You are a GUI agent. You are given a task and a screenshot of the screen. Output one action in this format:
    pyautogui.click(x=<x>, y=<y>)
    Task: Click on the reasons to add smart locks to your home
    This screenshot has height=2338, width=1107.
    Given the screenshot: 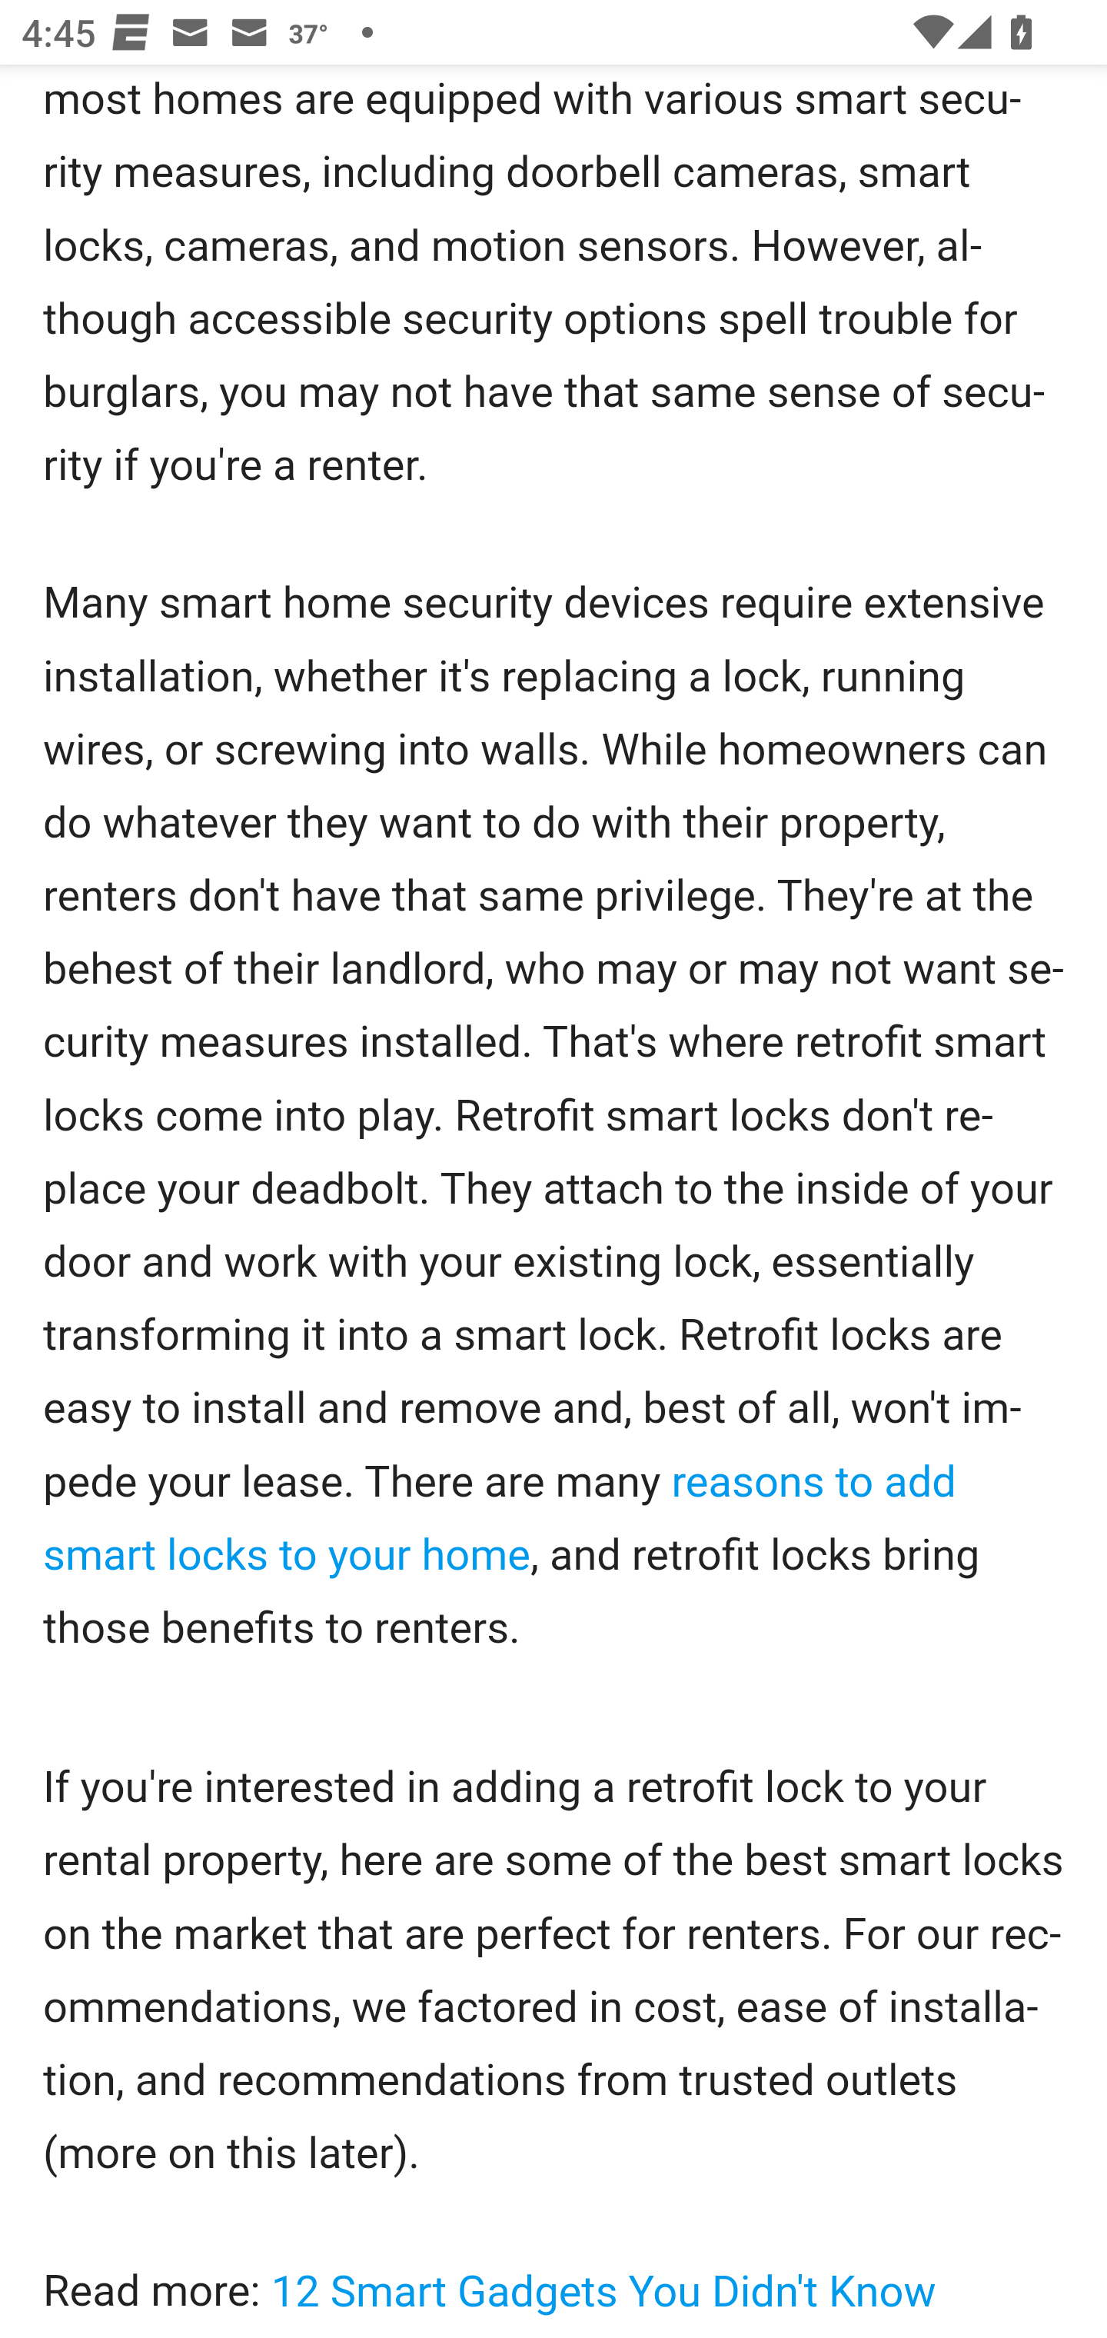 What is the action you would take?
    pyautogui.click(x=500, y=1518)
    